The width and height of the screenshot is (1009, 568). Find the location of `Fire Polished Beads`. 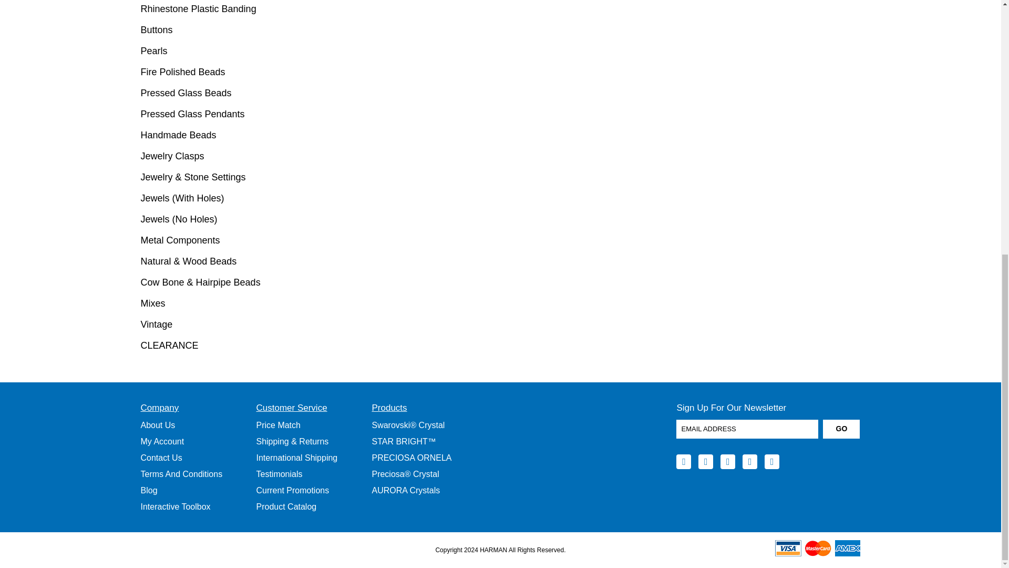

Fire Polished Beads is located at coordinates (225, 72).